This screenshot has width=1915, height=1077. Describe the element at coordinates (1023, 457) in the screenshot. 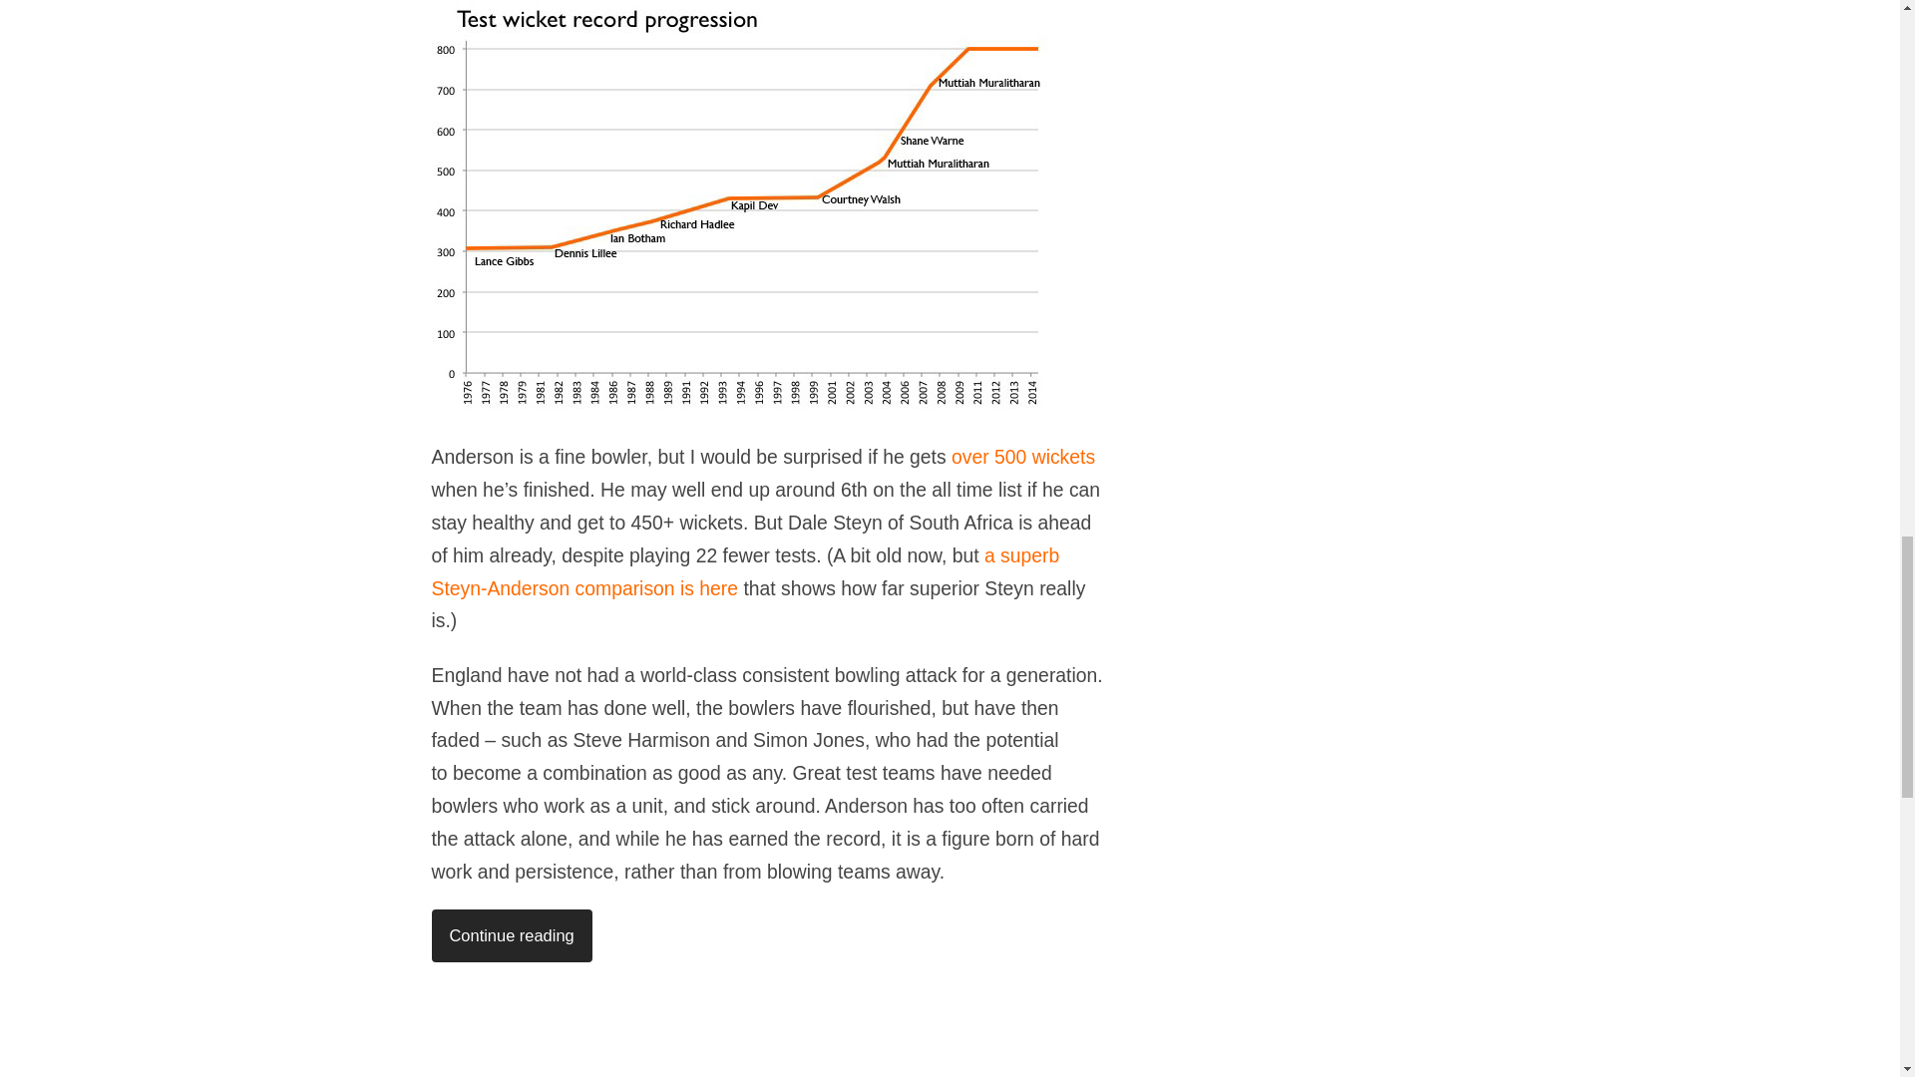

I see `over 500 wickets` at that location.